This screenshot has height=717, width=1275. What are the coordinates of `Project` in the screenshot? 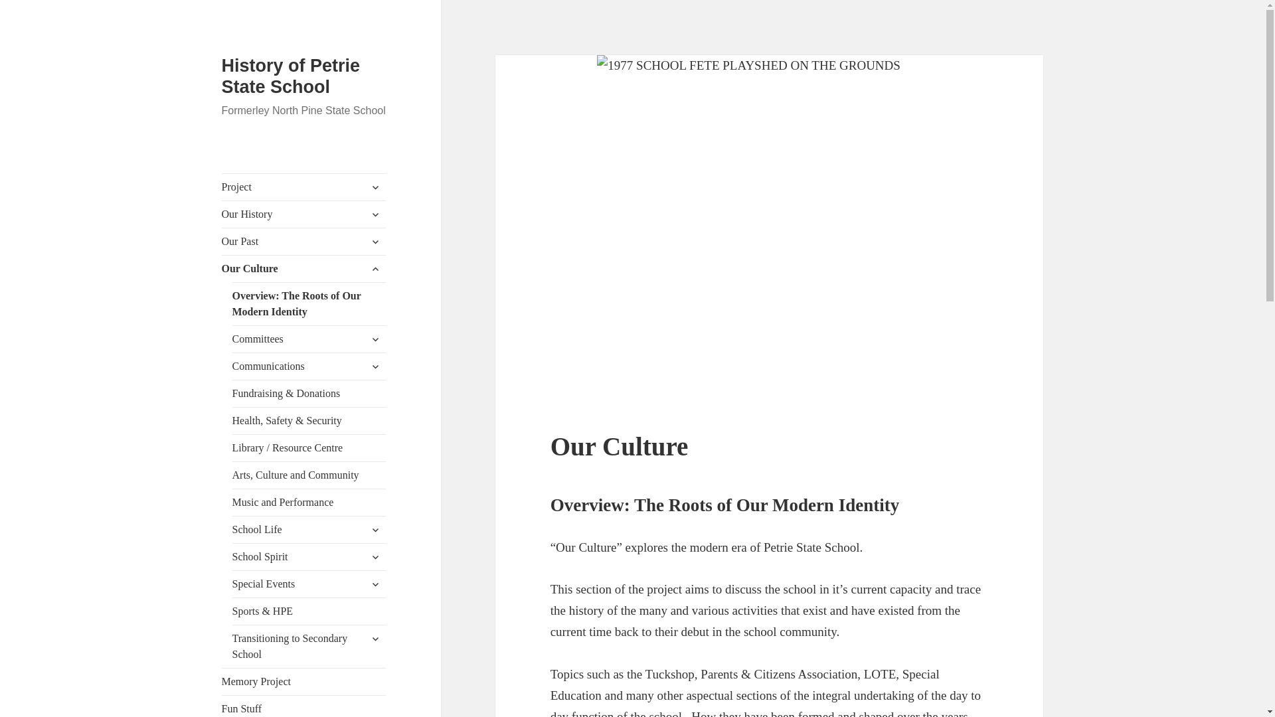 It's located at (304, 187).